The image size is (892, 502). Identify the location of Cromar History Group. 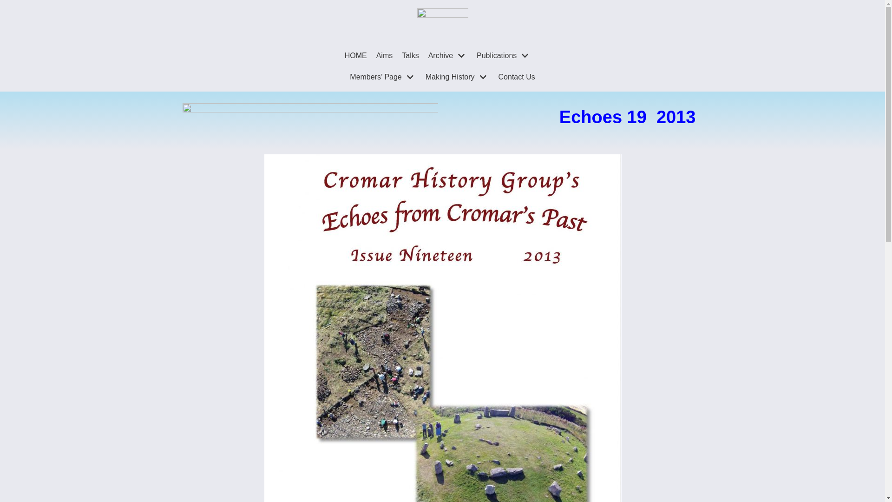
(443, 20).